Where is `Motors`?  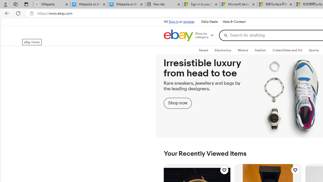 Motors is located at coordinates (243, 50).